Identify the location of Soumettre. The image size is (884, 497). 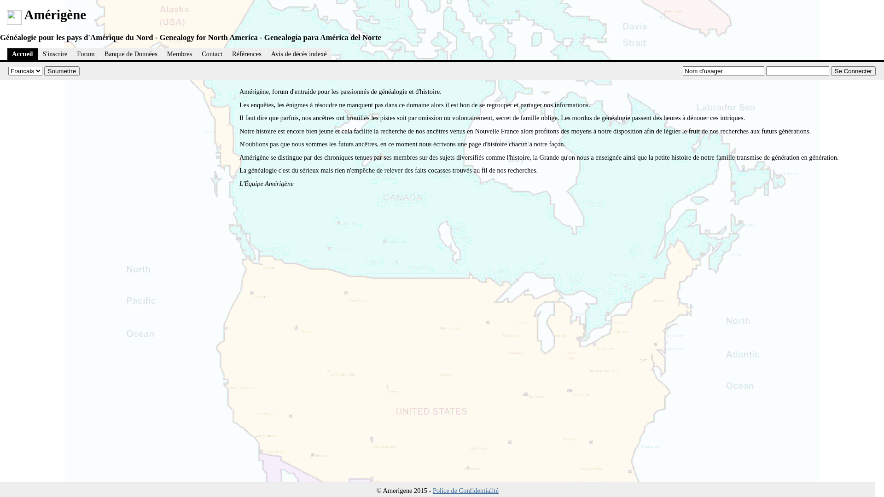
(62, 71).